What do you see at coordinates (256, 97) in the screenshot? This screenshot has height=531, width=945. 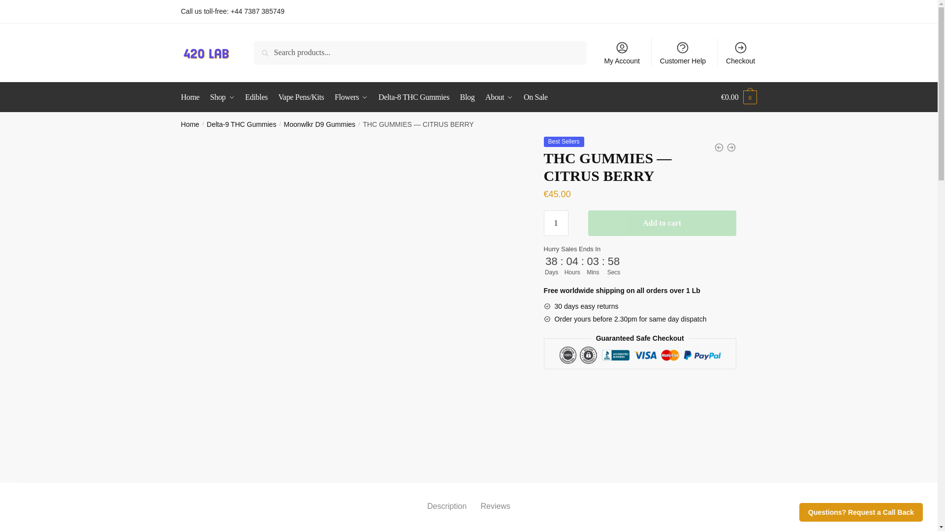 I see `Edibles` at bounding box center [256, 97].